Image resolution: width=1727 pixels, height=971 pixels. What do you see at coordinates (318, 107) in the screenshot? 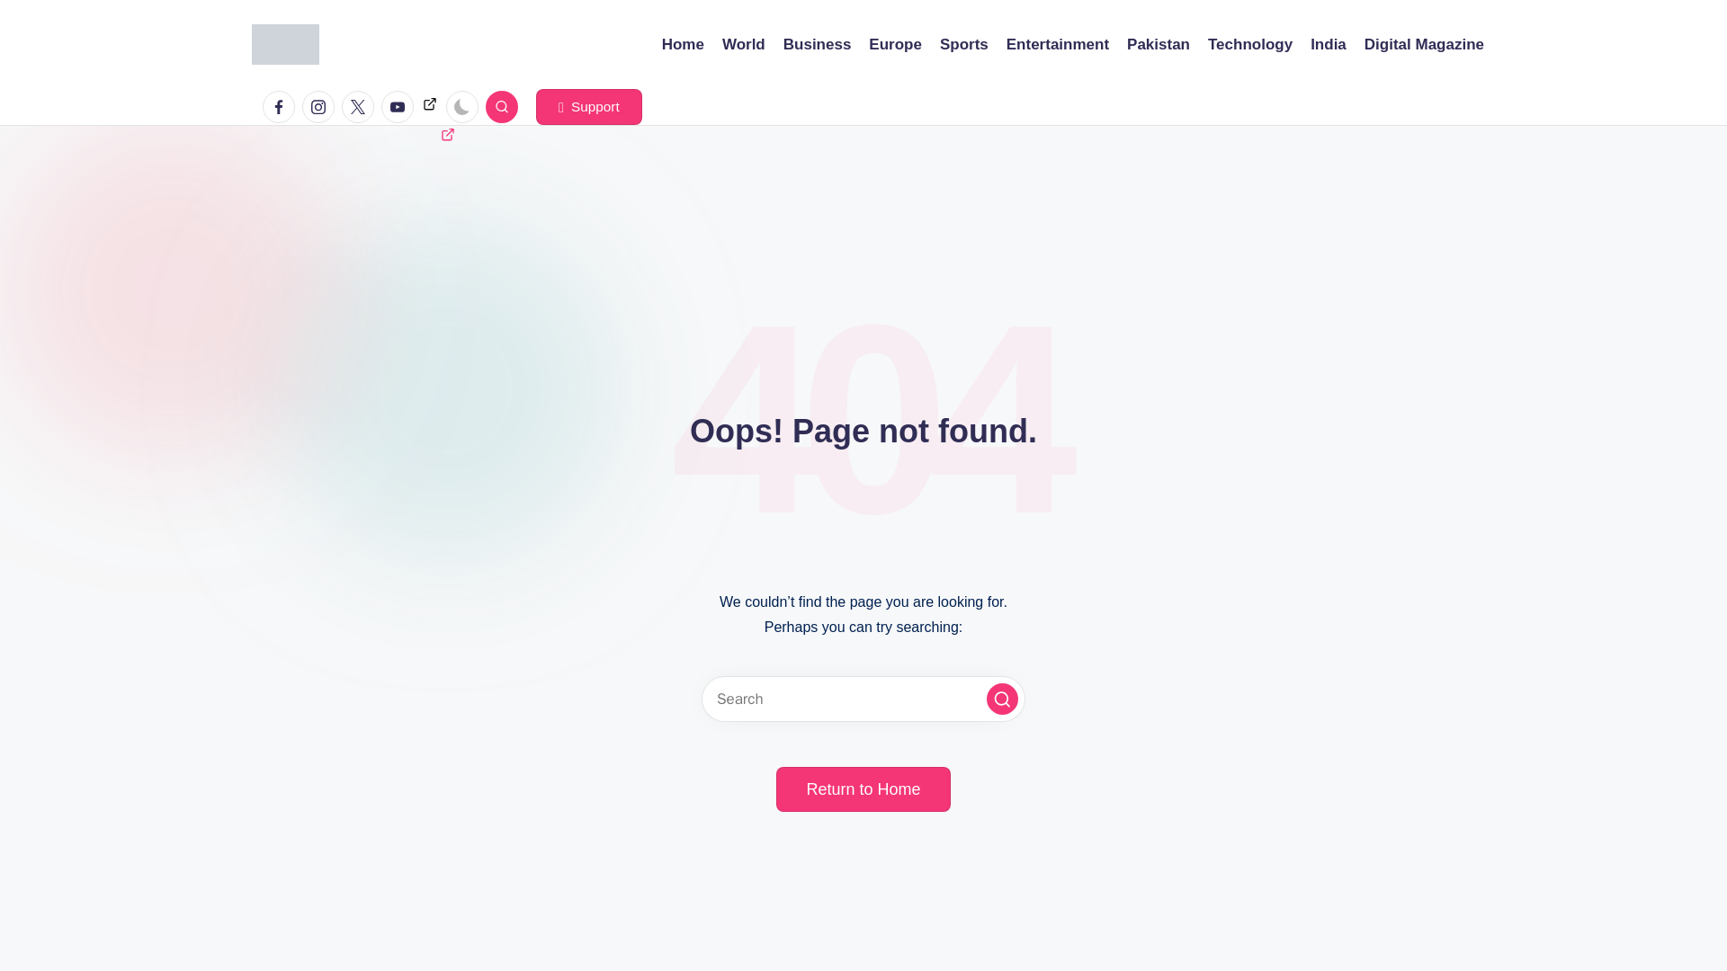
I see `Instagram` at bounding box center [318, 107].